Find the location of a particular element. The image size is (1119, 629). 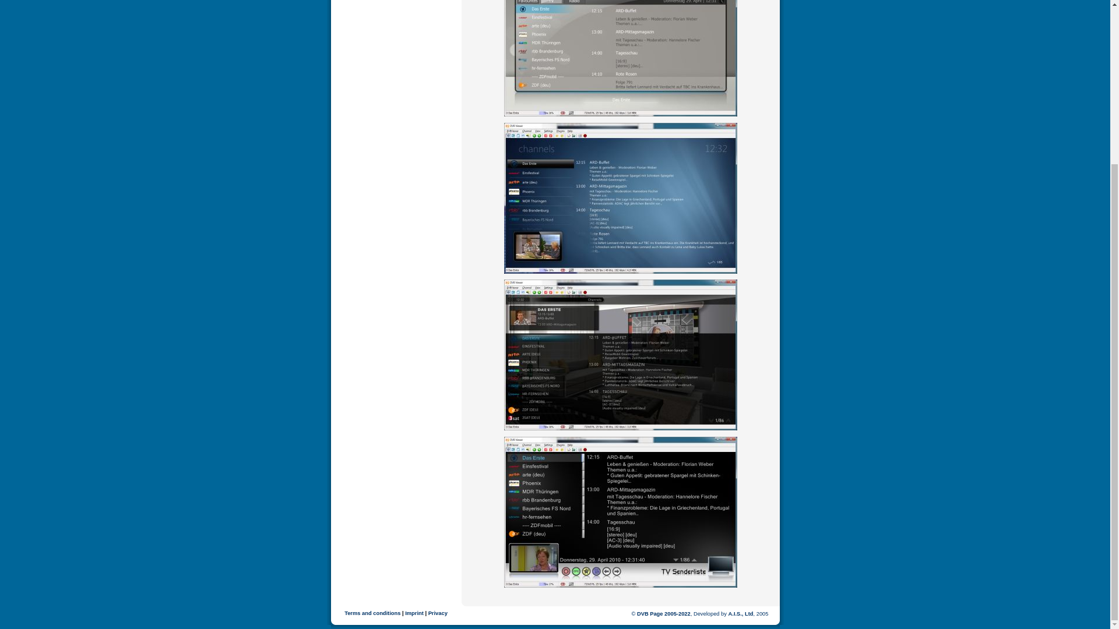

Imprint is located at coordinates (414, 613).